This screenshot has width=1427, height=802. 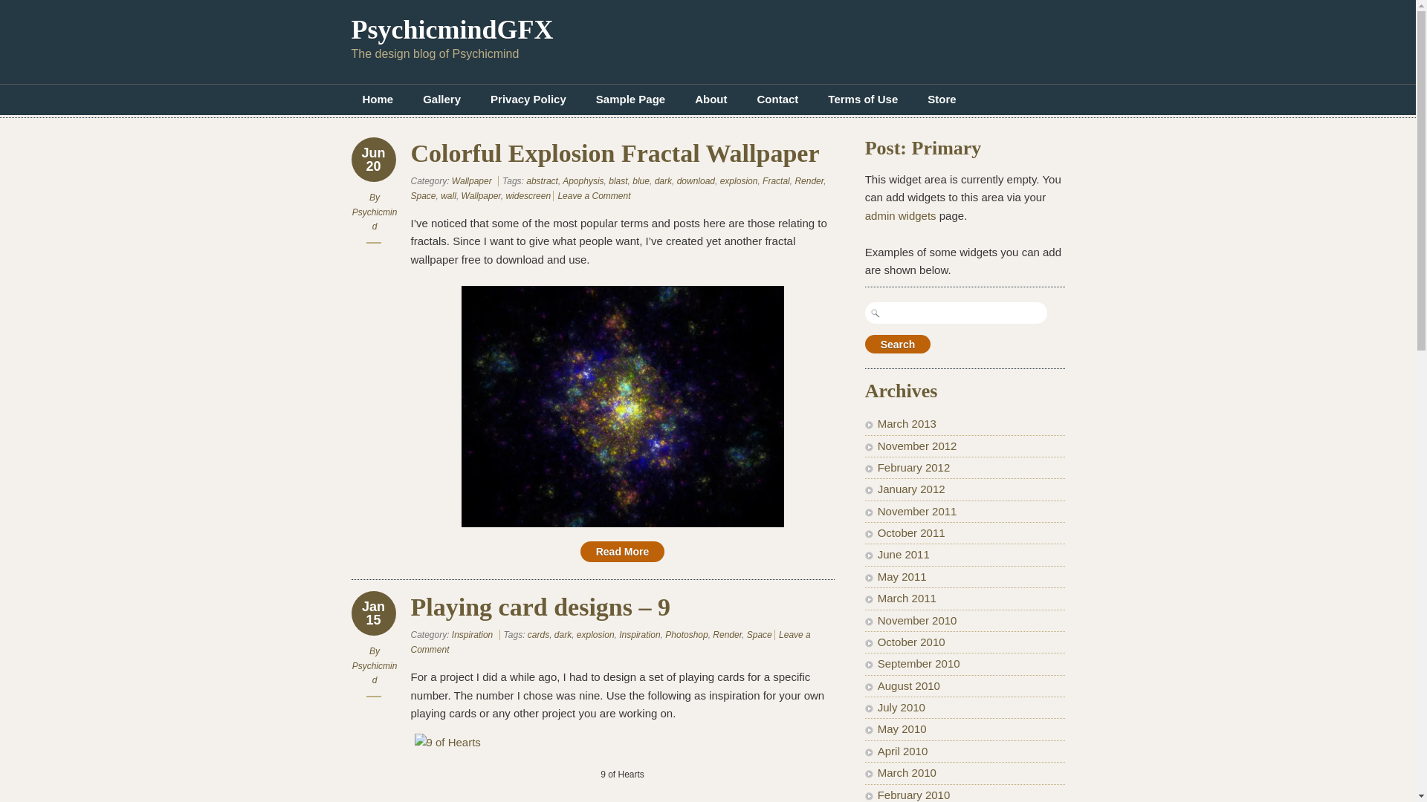 What do you see at coordinates (686, 634) in the screenshot?
I see `Photoshop` at bounding box center [686, 634].